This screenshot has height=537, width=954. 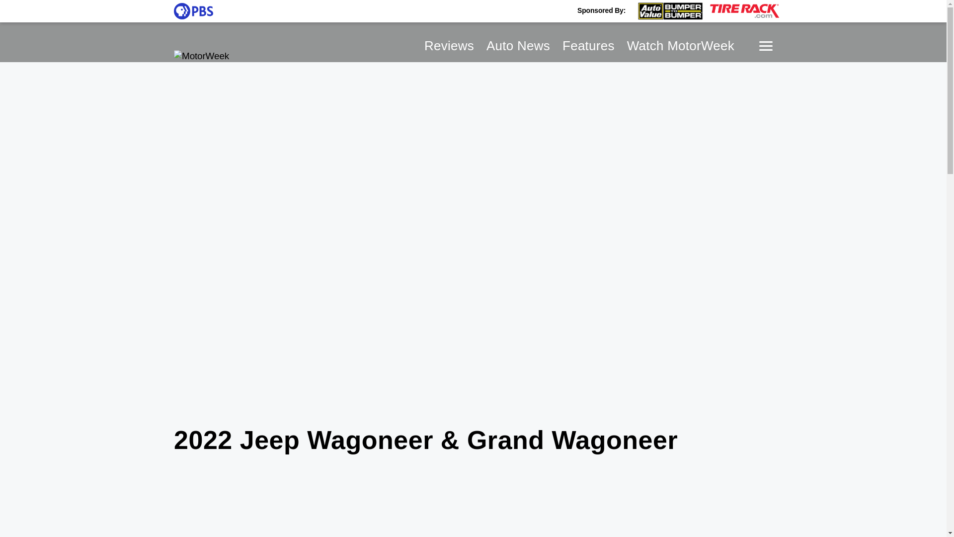 I want to click on Watch MotorWeek, so click(x=681, y=45).